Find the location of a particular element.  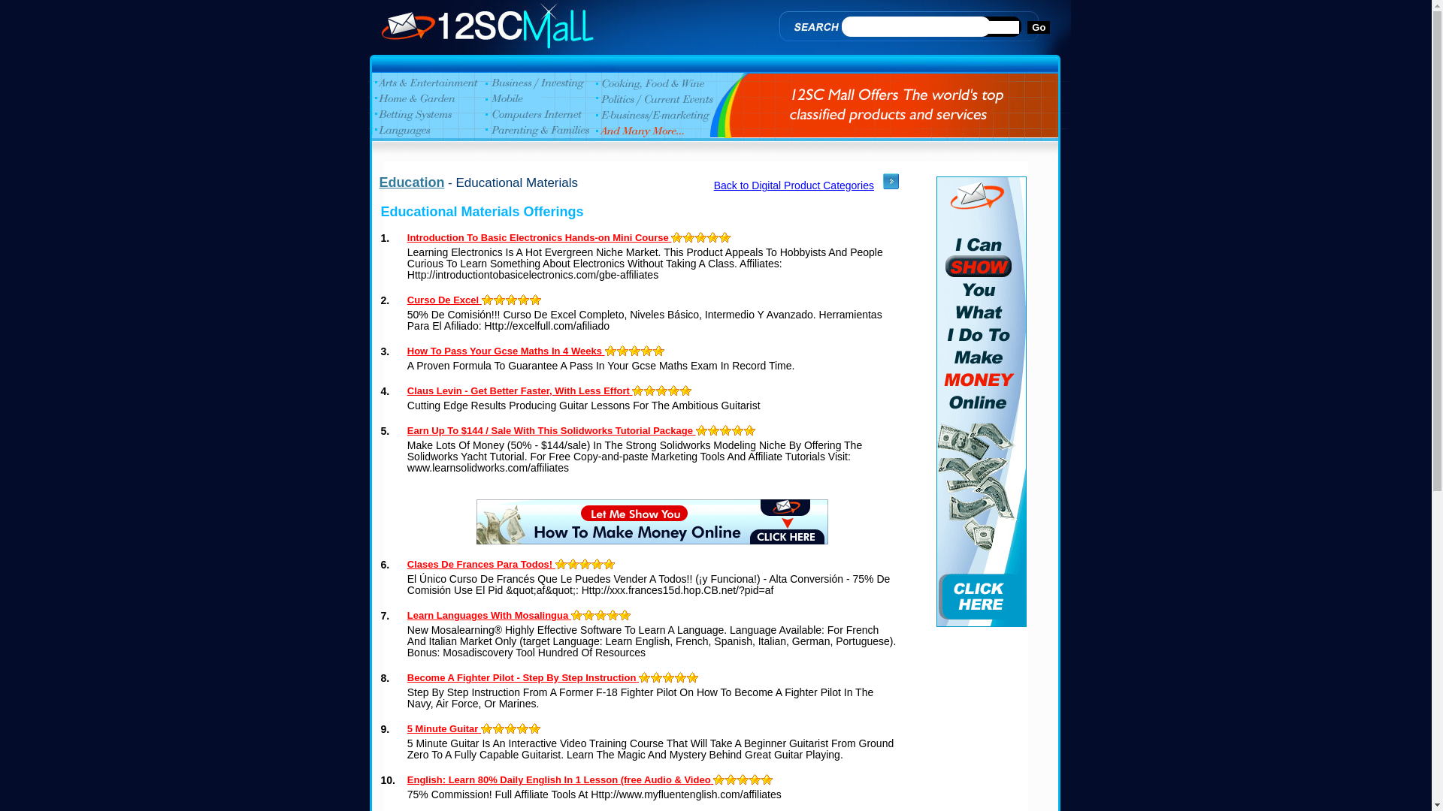

recommended is located at coordinates (613, 616).